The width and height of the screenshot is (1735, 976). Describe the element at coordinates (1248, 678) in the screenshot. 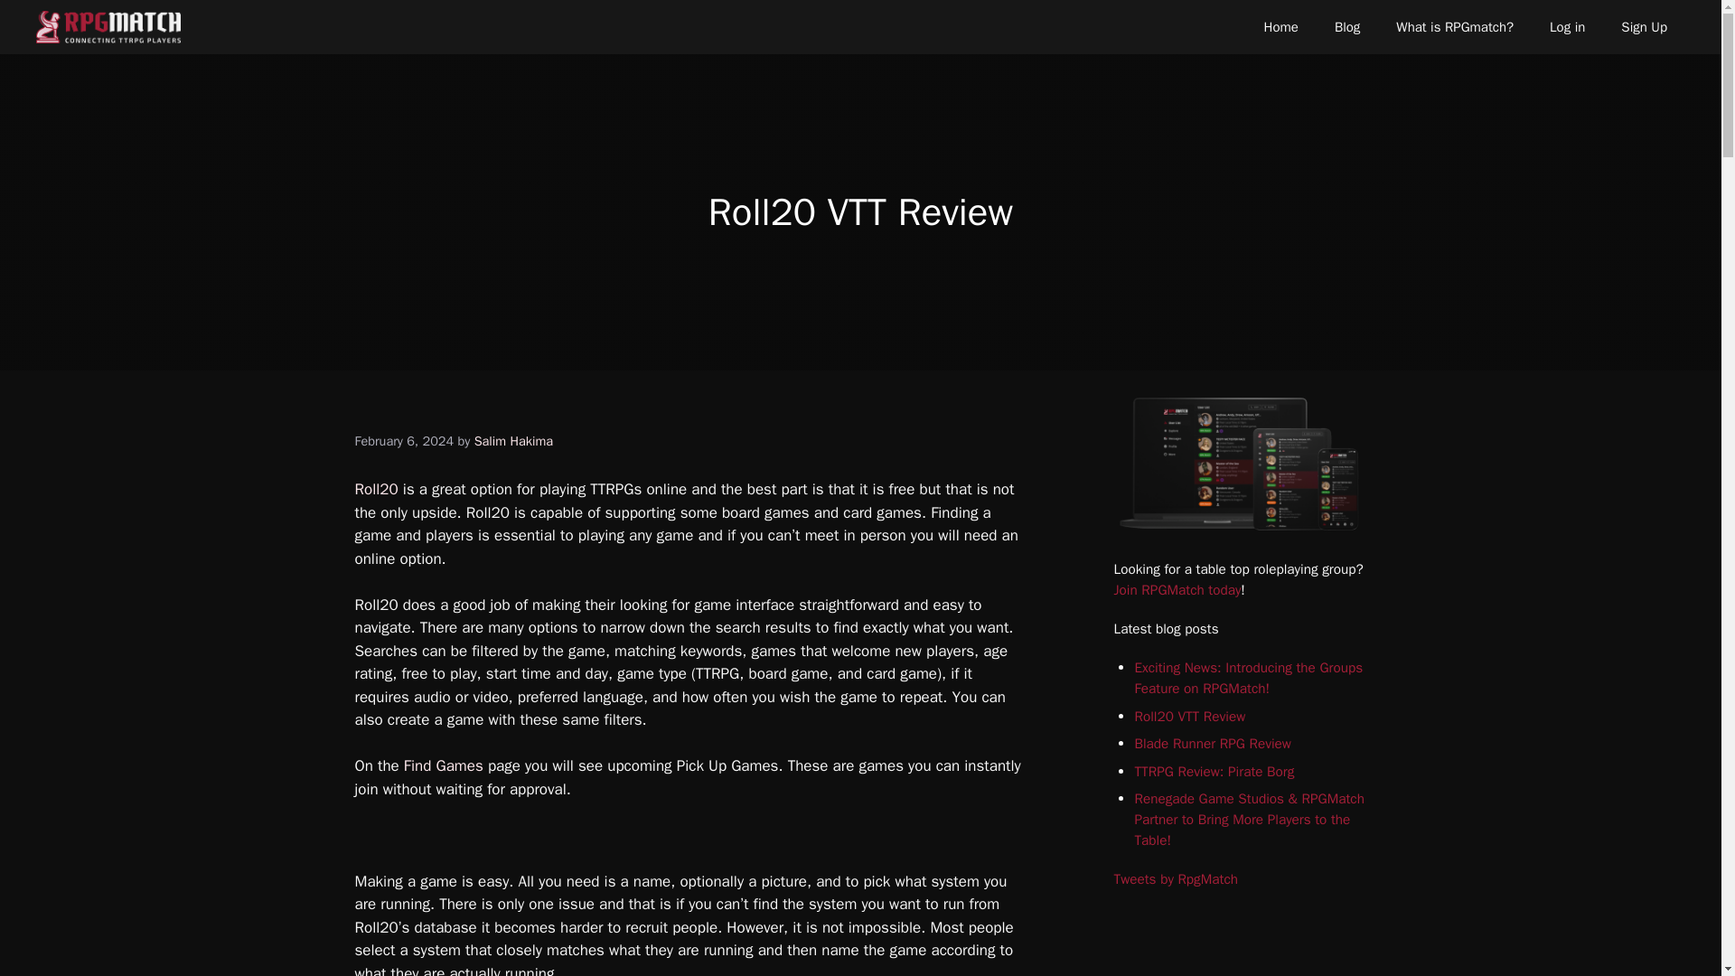

I see `Exciting News: Introducing the Groups Feature on RPGMatch!` at that location.